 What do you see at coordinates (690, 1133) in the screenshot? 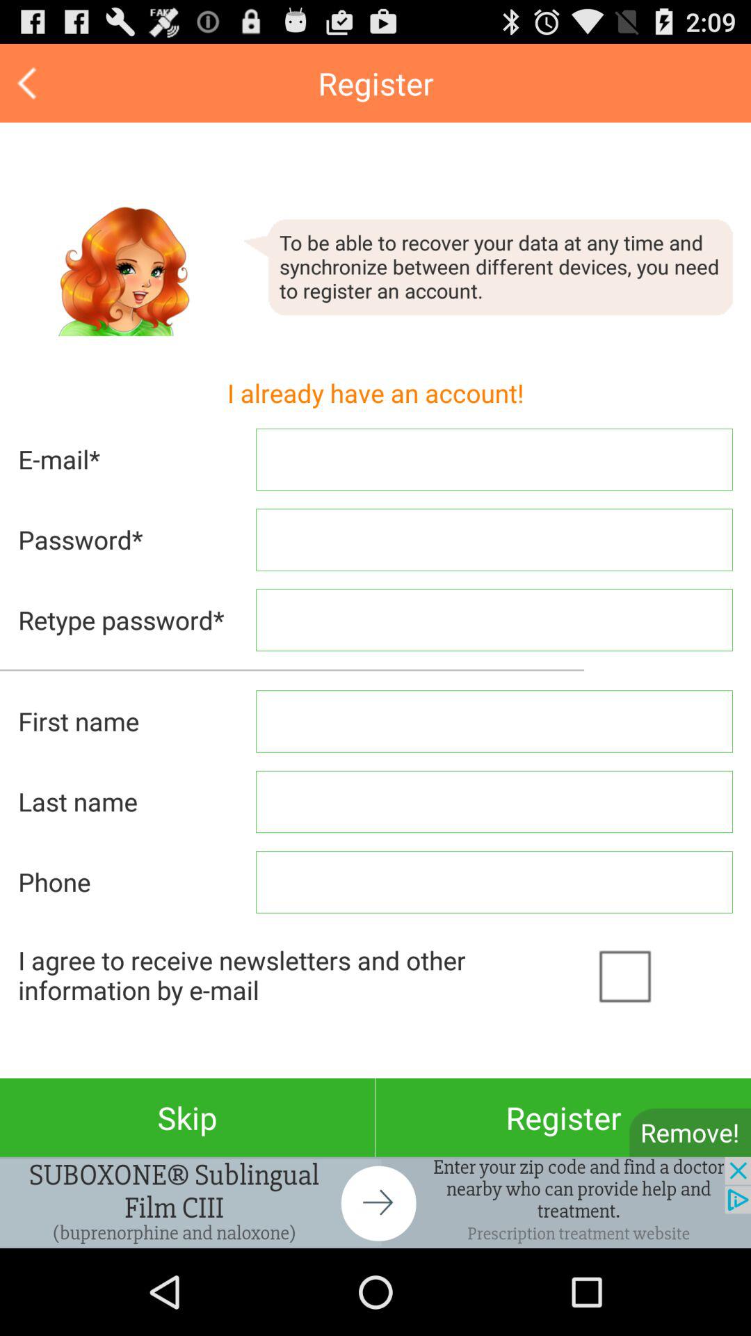
I see `click on remove` at bounding box center [690, 1133].